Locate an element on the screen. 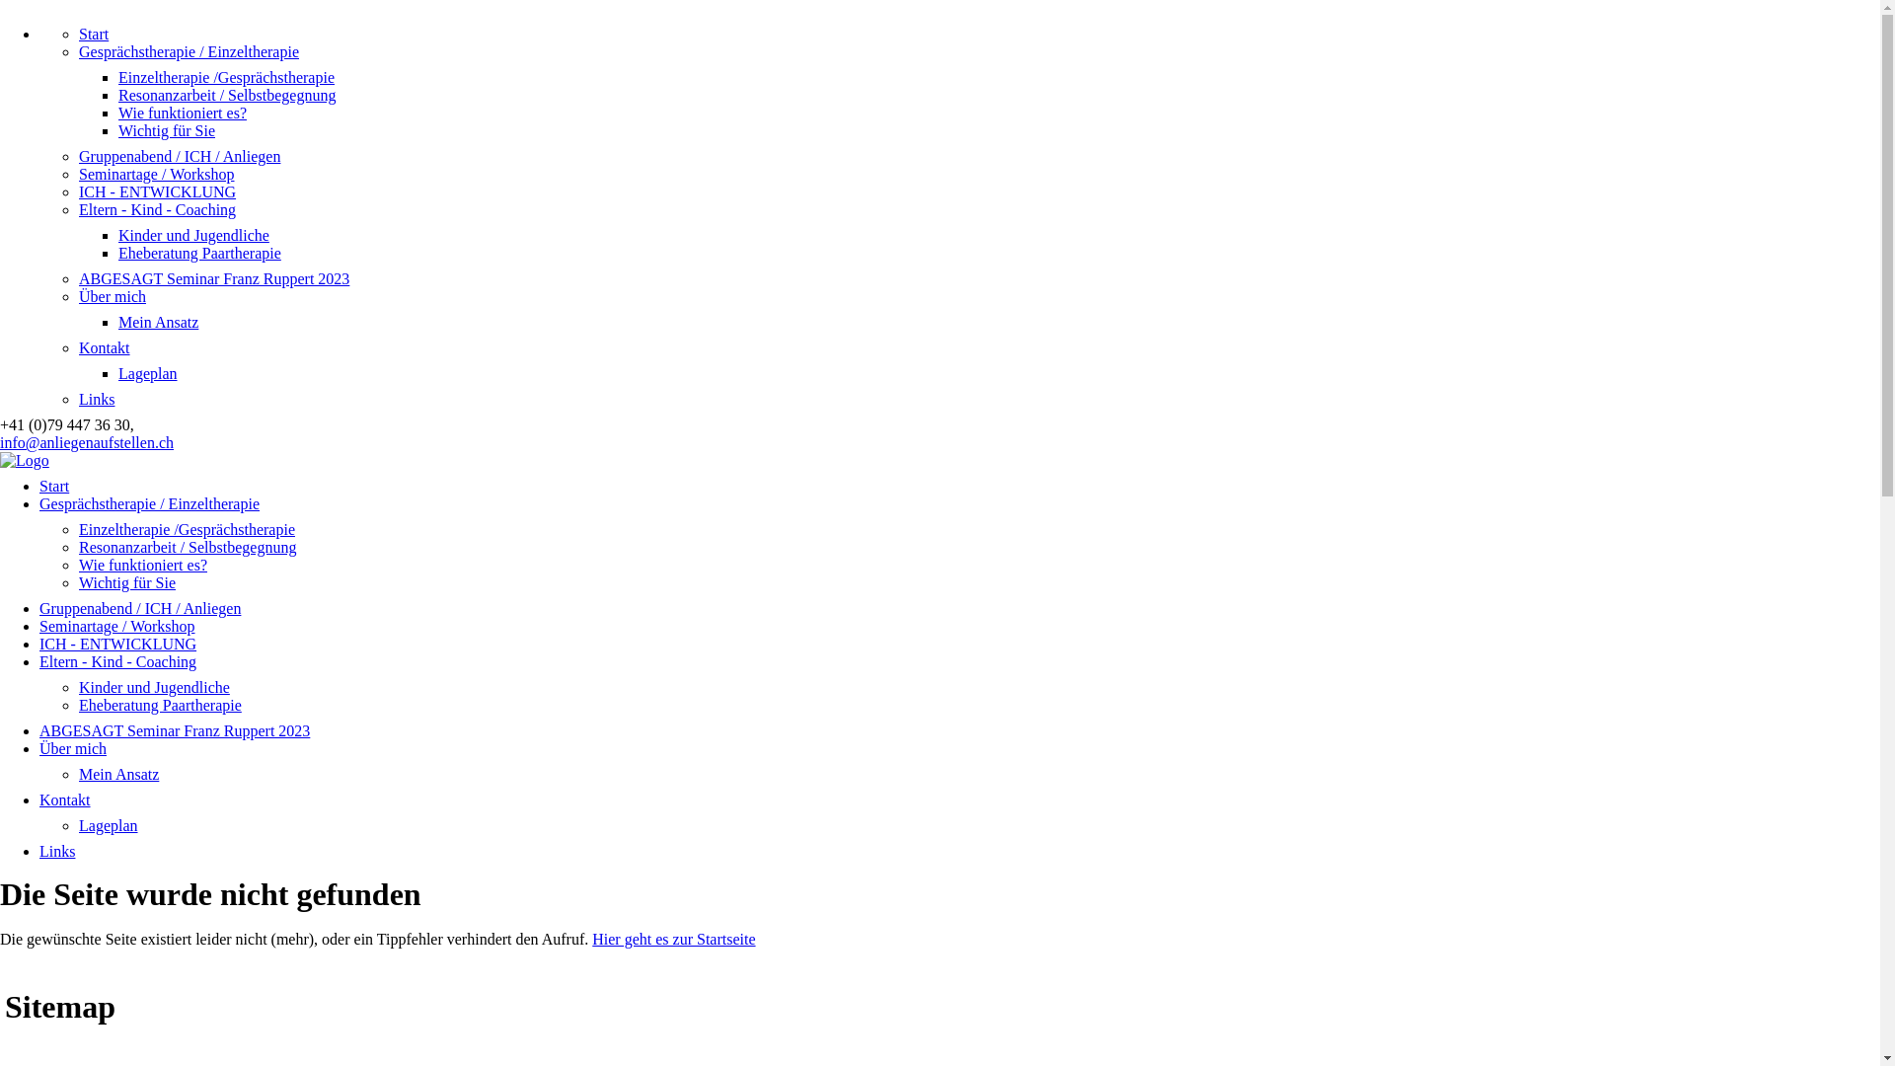 This screenshot has height=1066, width=1895. Resonanzarbeit / Selbstbegegnung is located at coordinates (227, 95).